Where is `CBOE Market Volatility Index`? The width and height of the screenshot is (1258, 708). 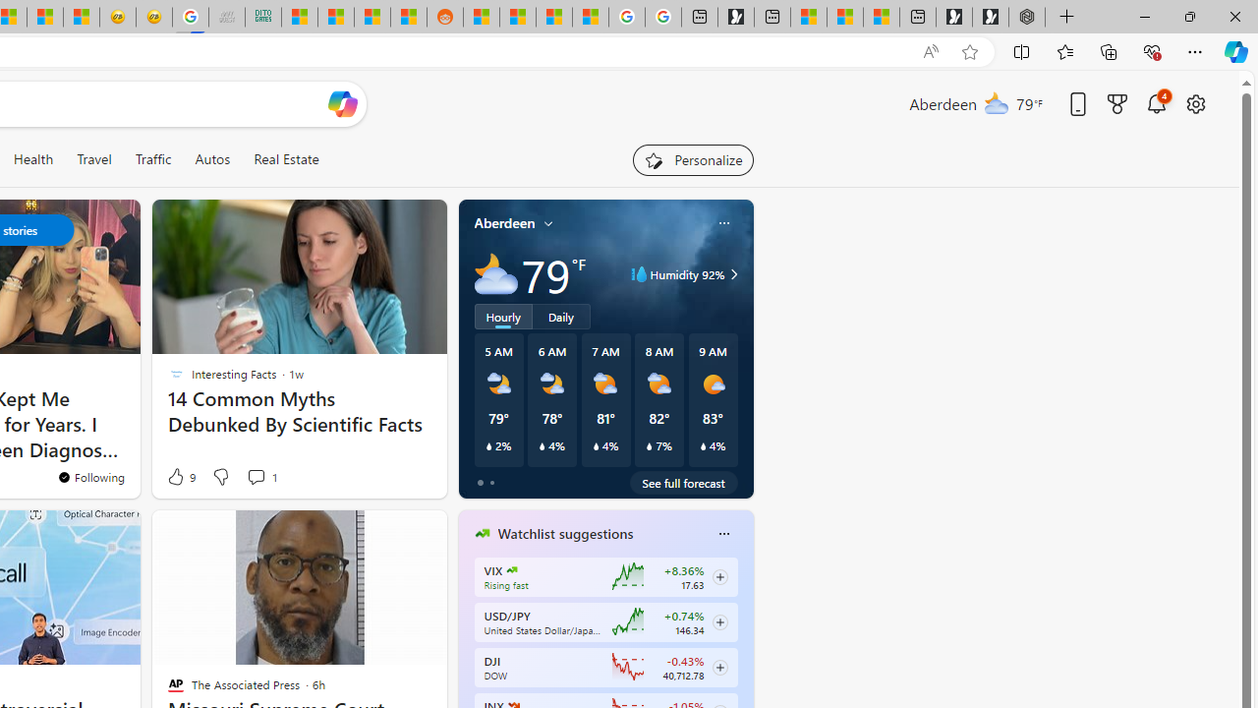 CBOE Market Volatility Index is located at coordinates (511, 570).